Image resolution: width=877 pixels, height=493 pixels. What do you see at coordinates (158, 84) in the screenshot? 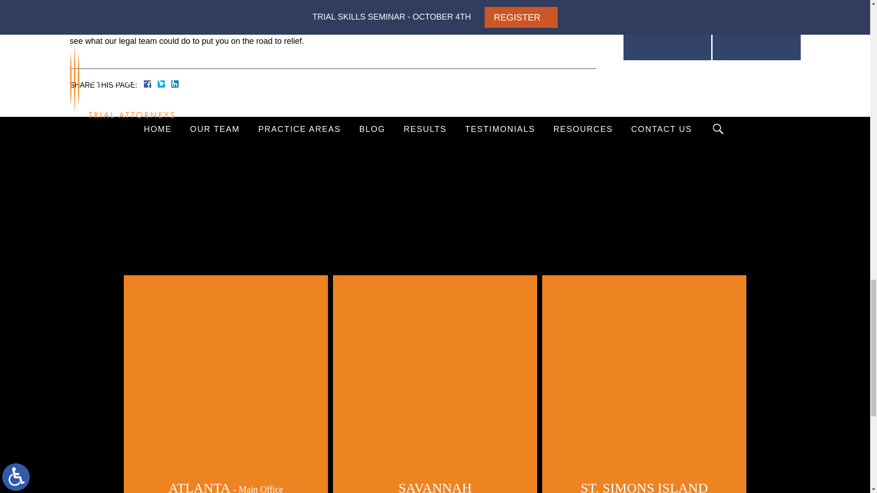
I see `Facebook` at bounding box center [158, 84].